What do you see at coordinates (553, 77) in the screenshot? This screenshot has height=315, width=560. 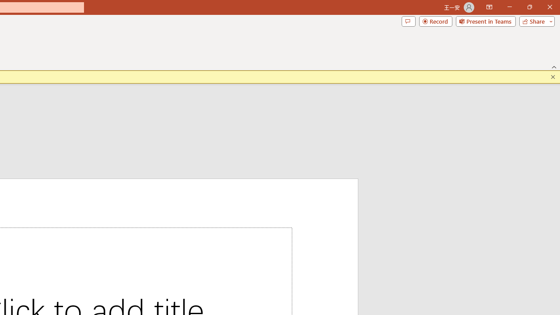 I see `Close this message` at bounding box center [553, 77].